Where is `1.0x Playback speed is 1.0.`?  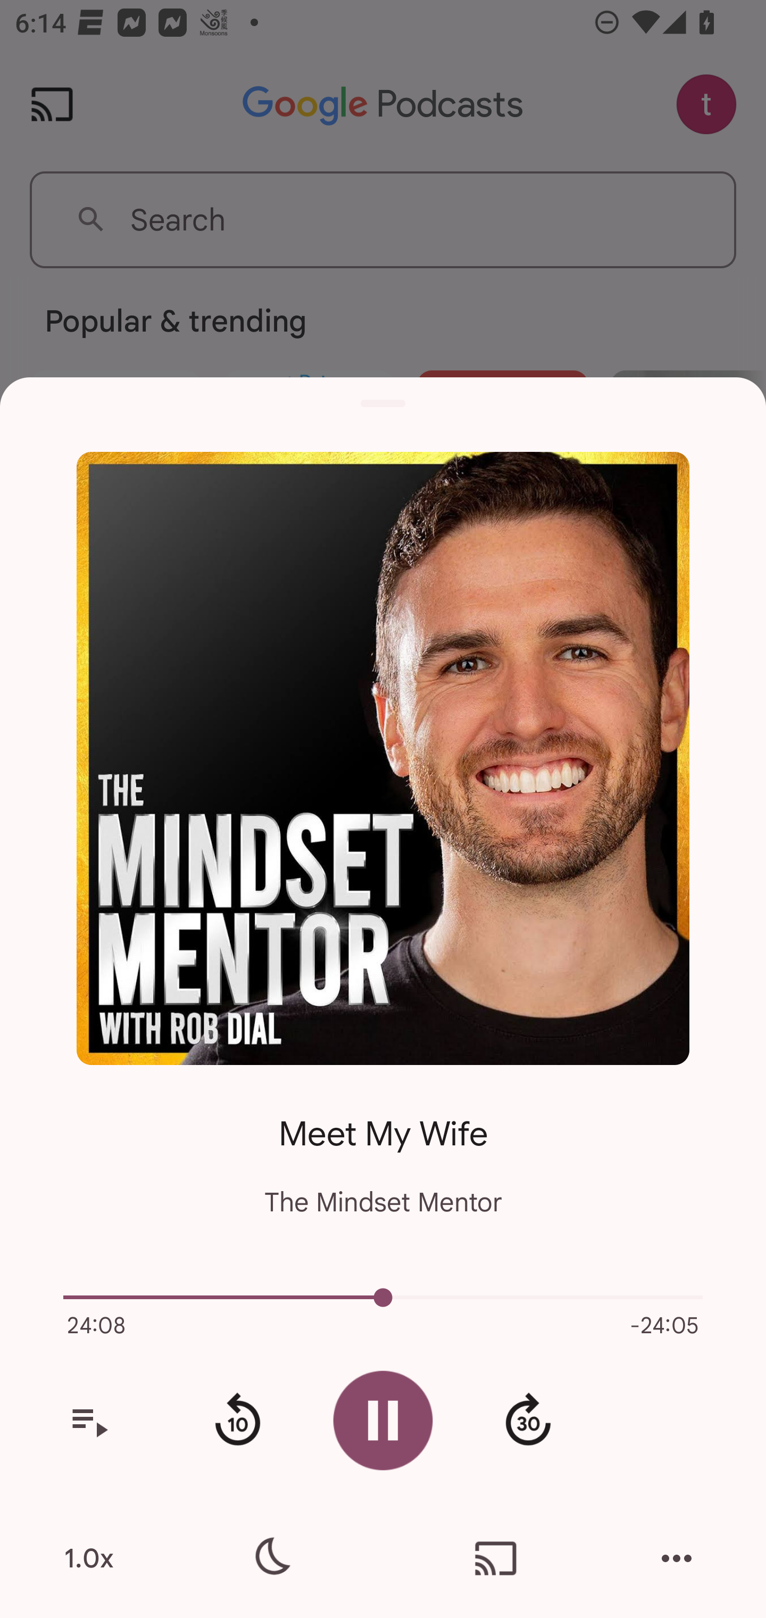 1.0x Playback speed is 1.0. is located at coordinates (89, 1558).